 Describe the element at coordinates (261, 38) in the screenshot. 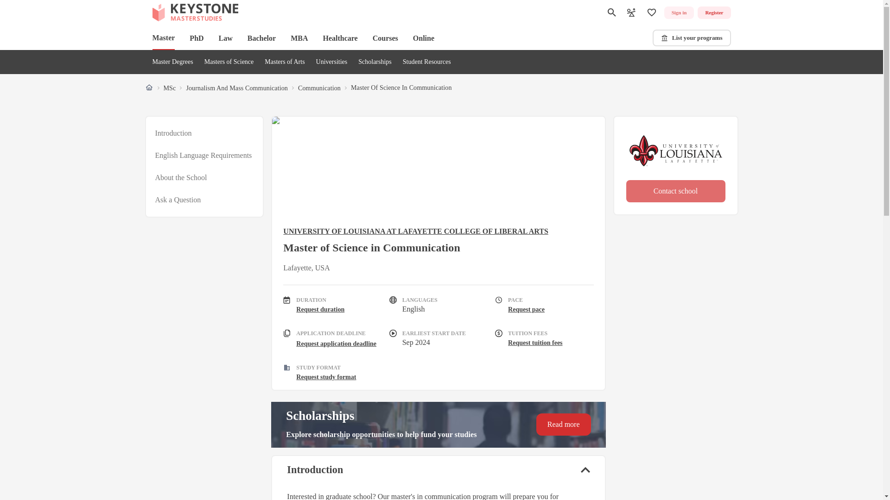

I see `Bachelor` at that location.